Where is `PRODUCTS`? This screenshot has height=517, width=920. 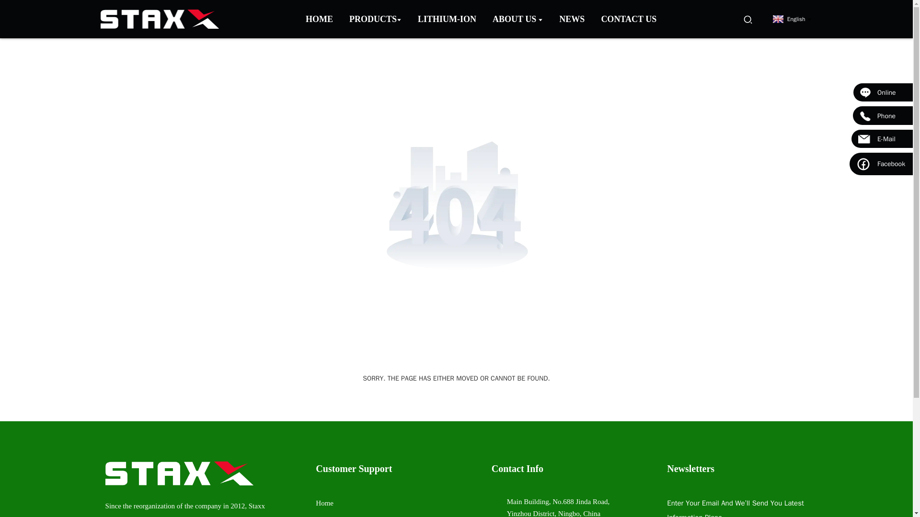
PRODUCTS is located at coordinates (375, 19).